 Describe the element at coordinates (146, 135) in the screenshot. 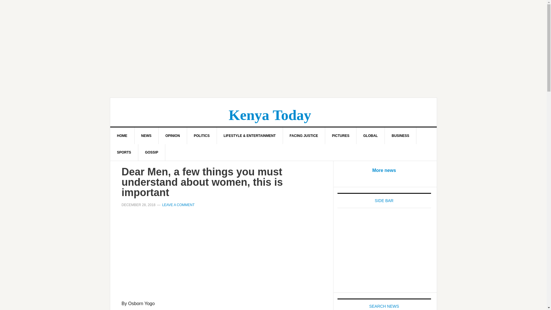

I see `NEWS` at that location.